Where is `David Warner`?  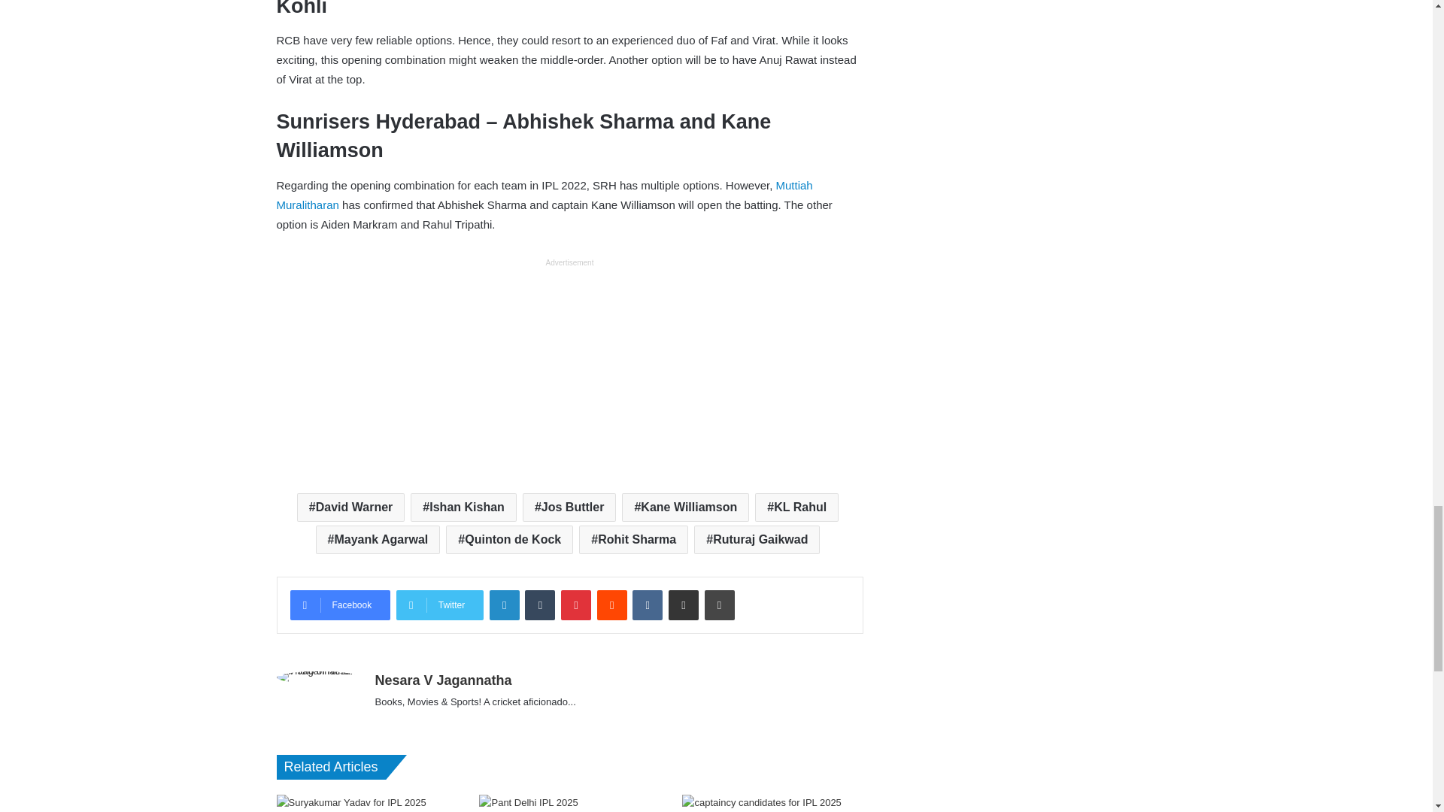 David Warner is located at coordinates (350, 507).